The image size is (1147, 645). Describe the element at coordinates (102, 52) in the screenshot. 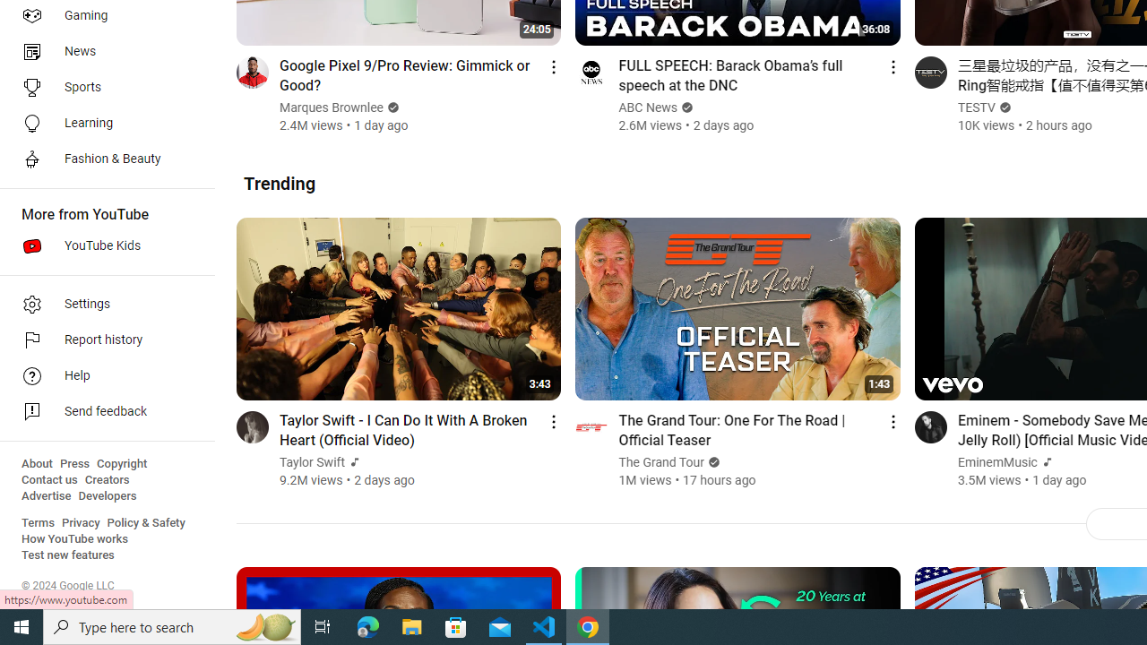

I see `News` at that location.